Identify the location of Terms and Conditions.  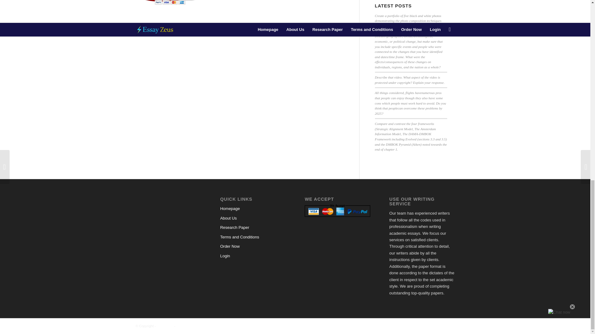
(253, 237).